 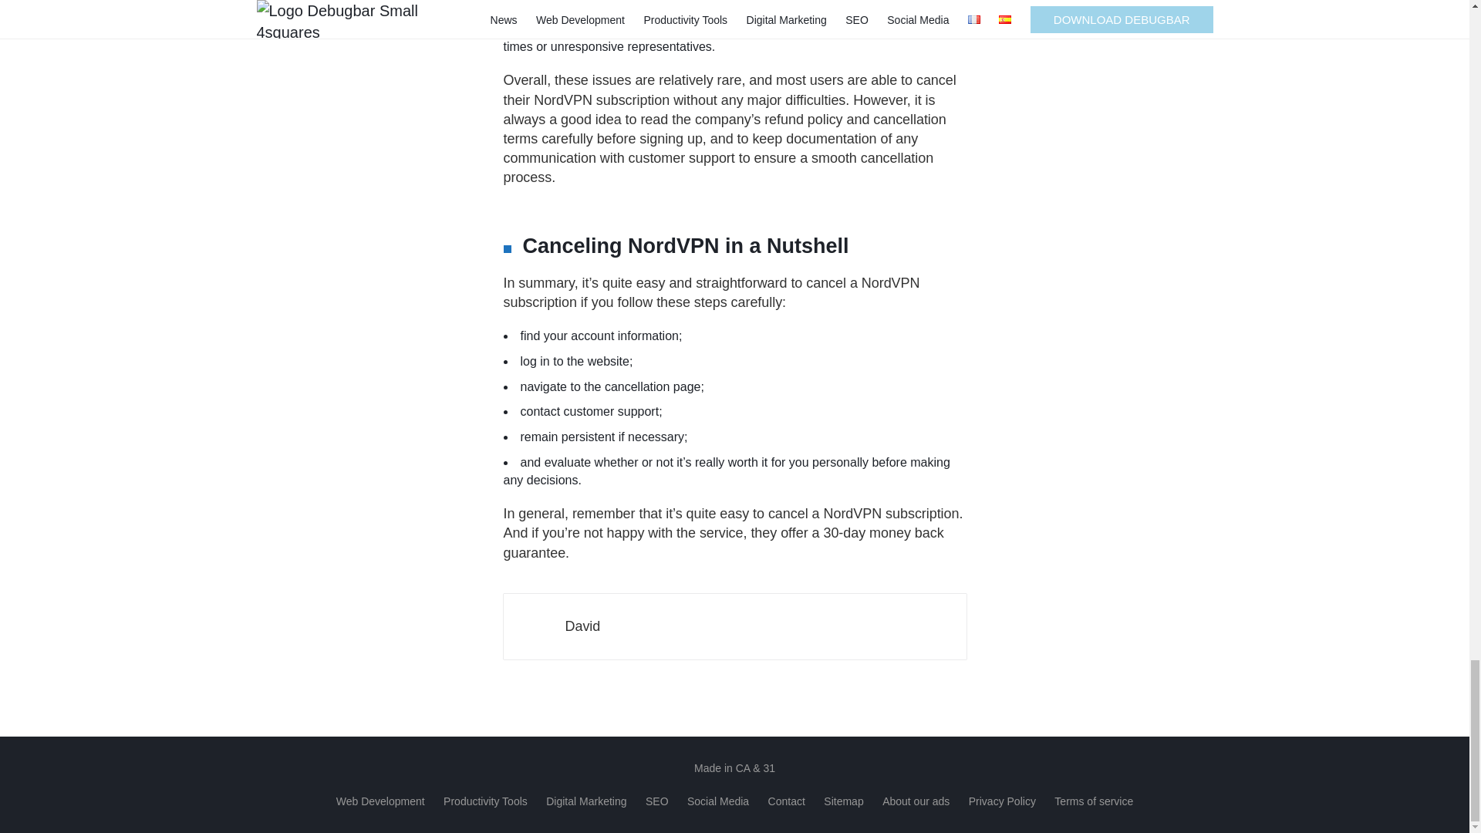 What do you see at coordinates (1001, 801) in the screenshot?
I see `Privacy Policy` at bounding box center [1001, 801].